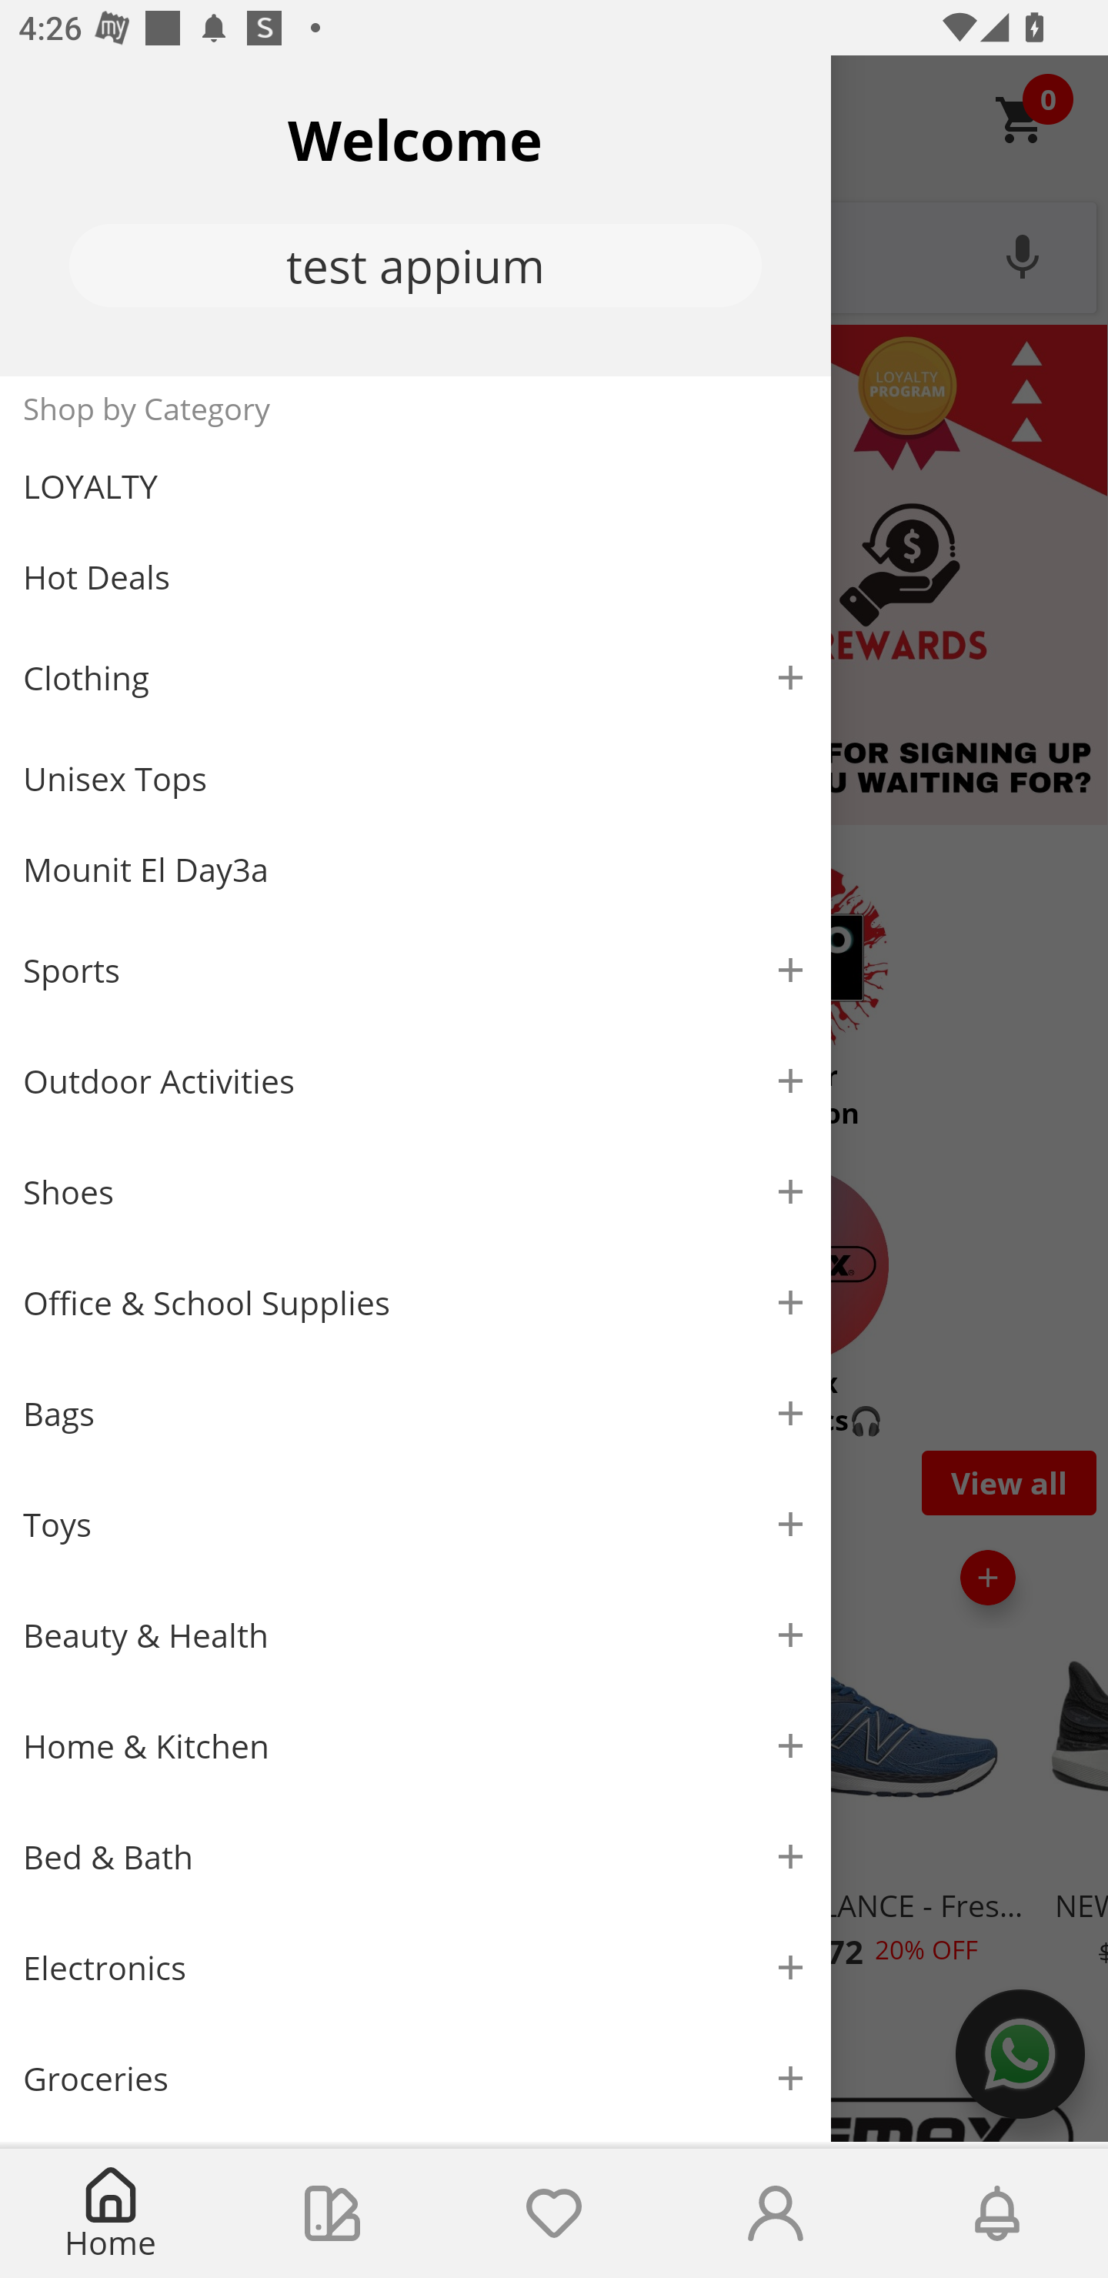  What do you see at coordinates (415, 1525) in the screenshot?
I see `Toys` at bounding box center [415, 1525].